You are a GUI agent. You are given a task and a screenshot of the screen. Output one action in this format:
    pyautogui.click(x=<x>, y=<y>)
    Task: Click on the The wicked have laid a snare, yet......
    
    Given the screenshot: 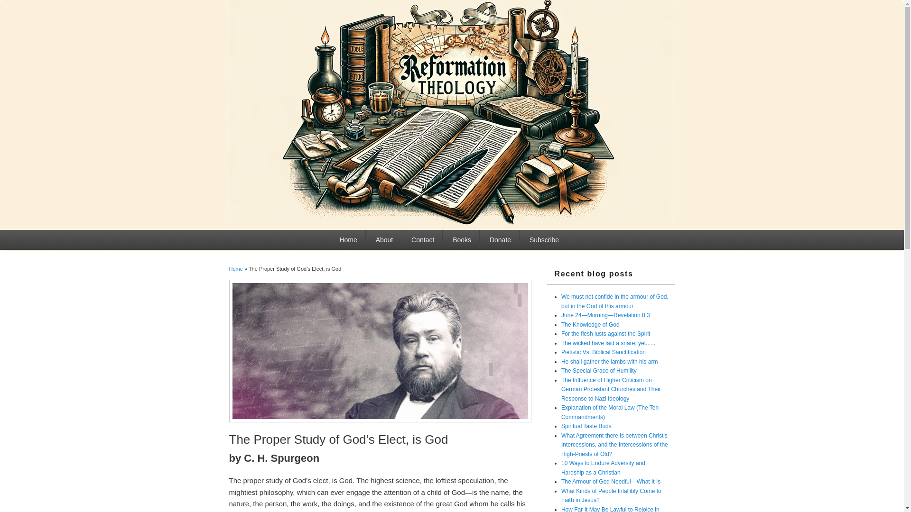 What is the action you would take?
    pyautogui.click(x=608, y=343)
    